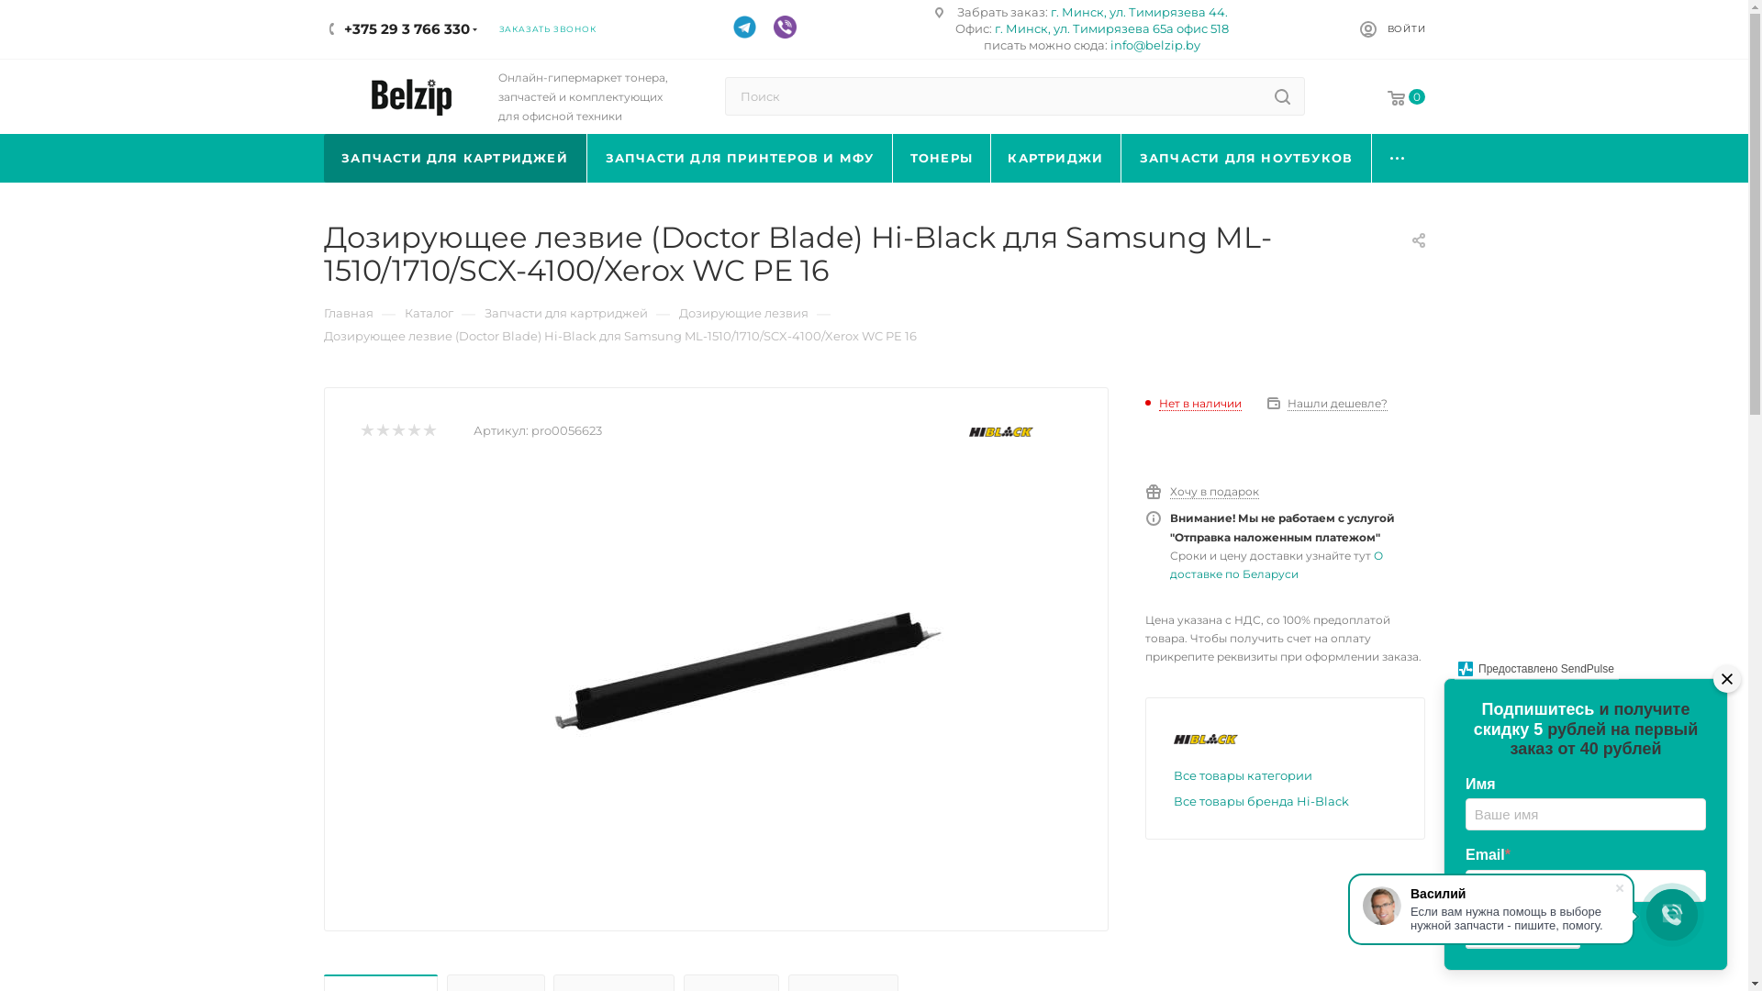 The height and width of the screenshot is (991, 1762). I want to click on Hi-Black, so click(1205, 740).